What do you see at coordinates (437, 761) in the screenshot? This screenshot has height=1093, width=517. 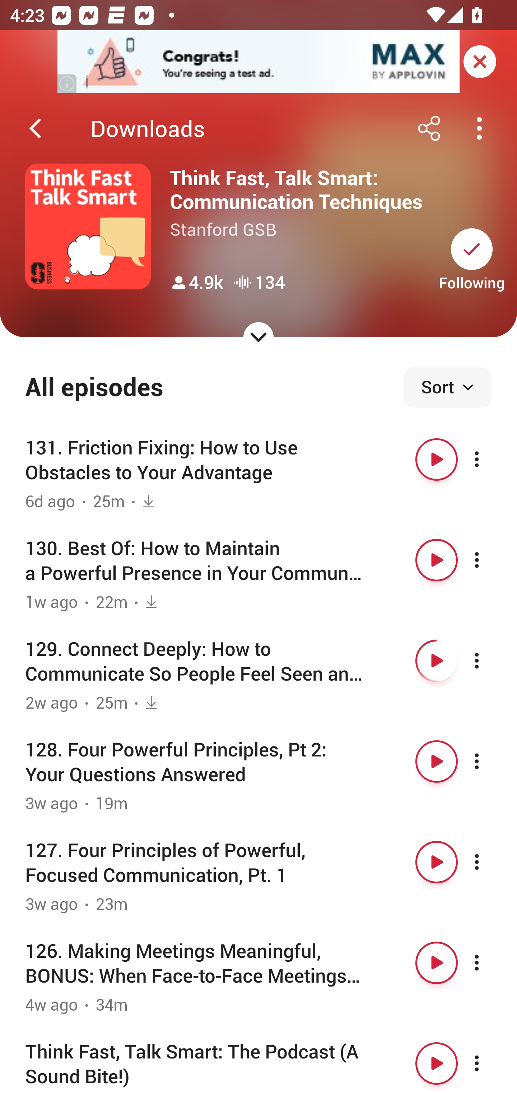 I see `Play button` at bounding box center [437, 761].